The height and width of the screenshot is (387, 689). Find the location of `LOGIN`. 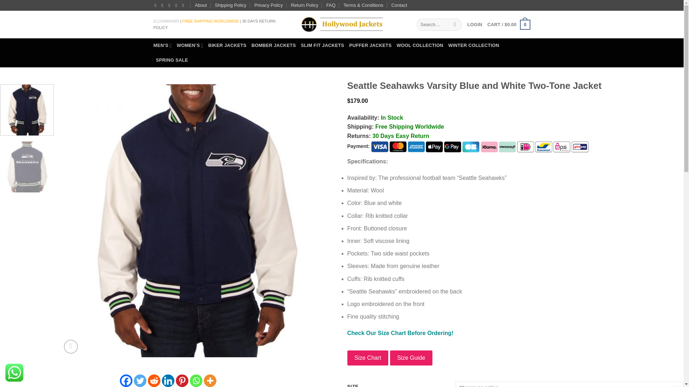

LOGIN is located at coordinates (474, 24).